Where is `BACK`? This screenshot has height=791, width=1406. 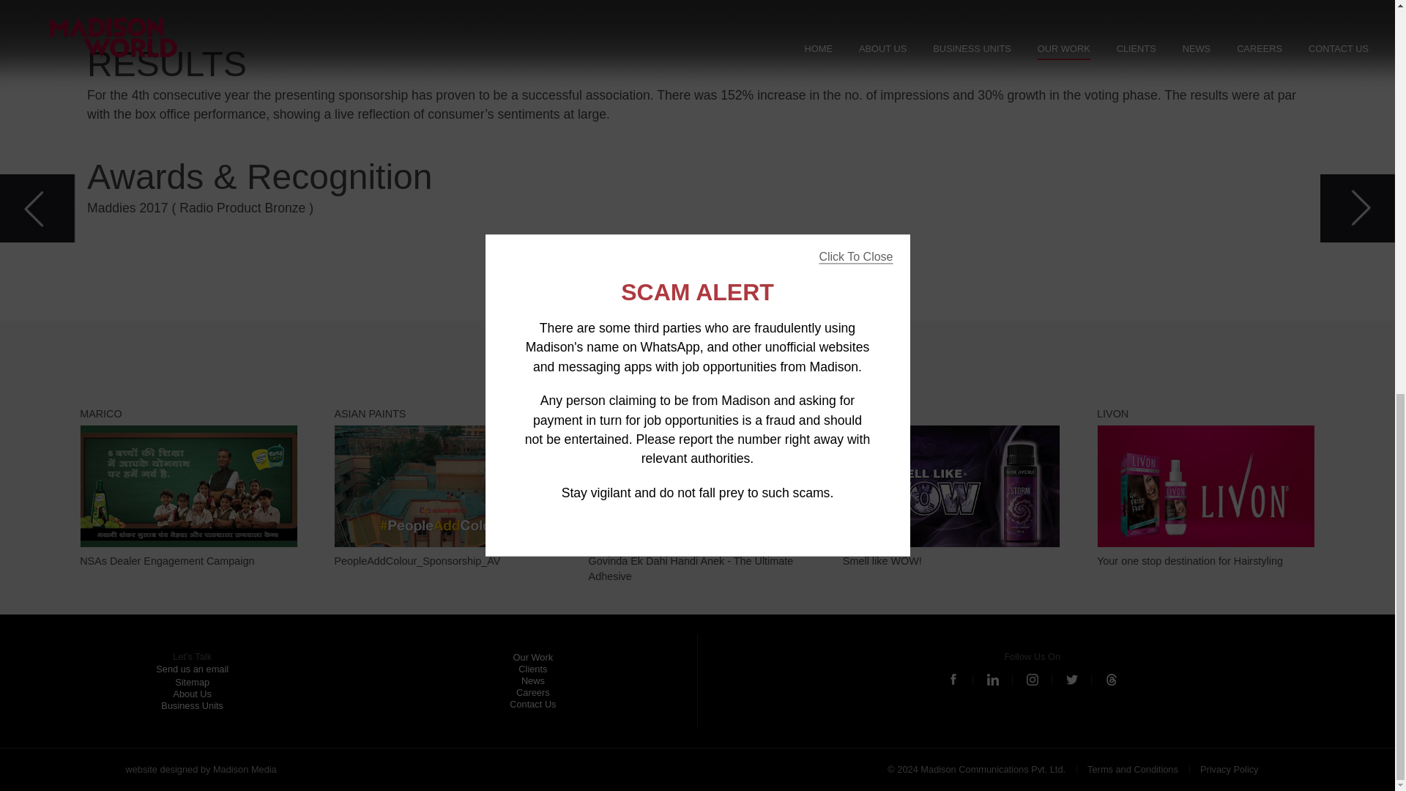
BACK is located at coordinates (698, 497).